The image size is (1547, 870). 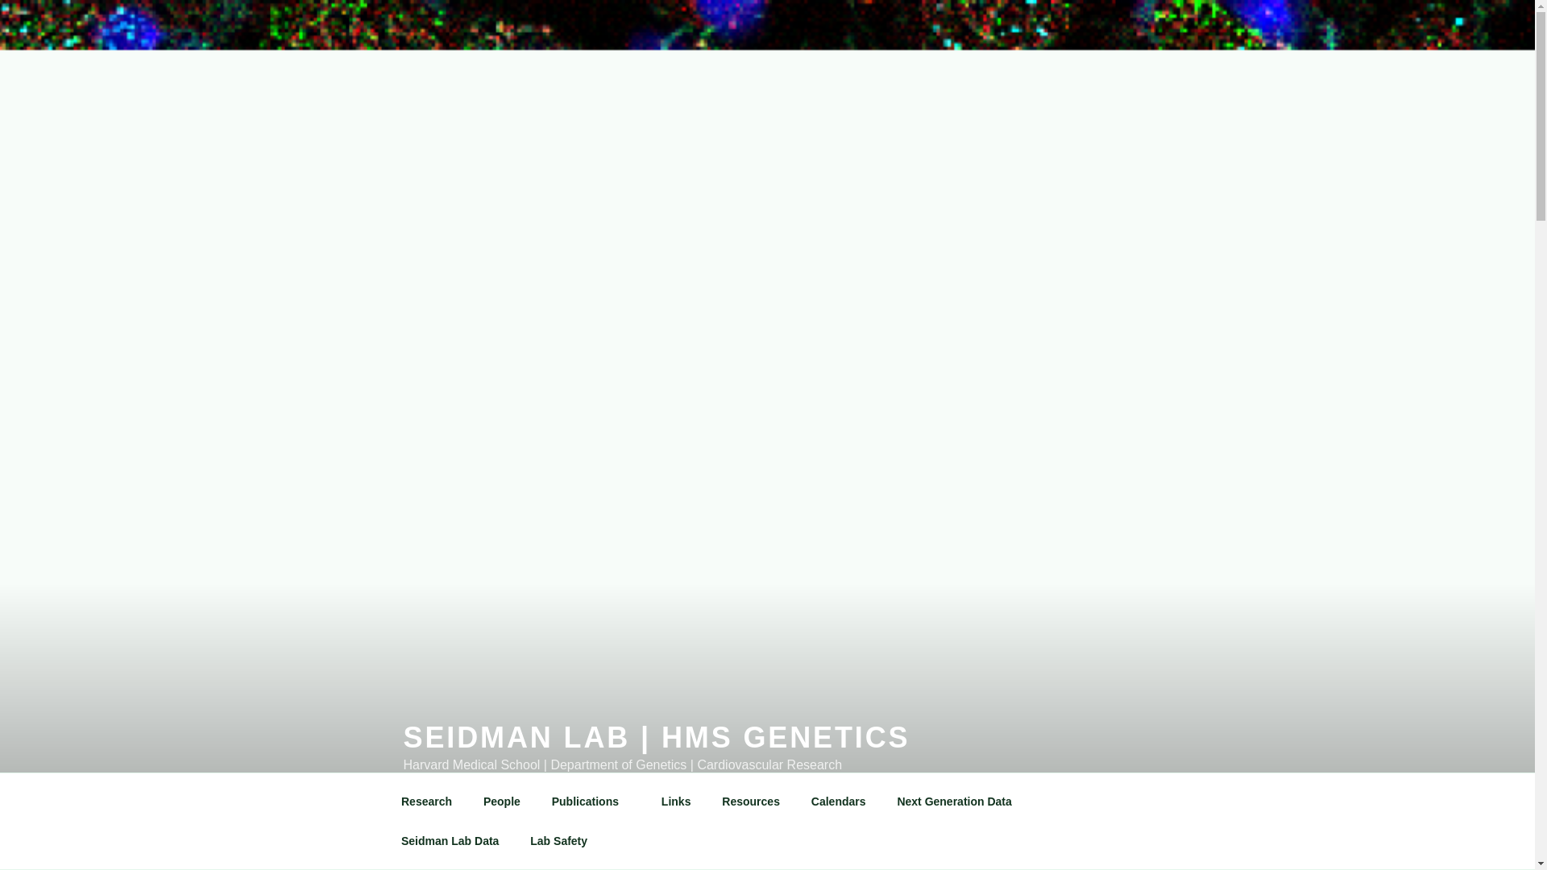 What do you see at coordinates (954, 801) in the screenshot?
I see `Next Generation Data` at bounding box center [954, 801].